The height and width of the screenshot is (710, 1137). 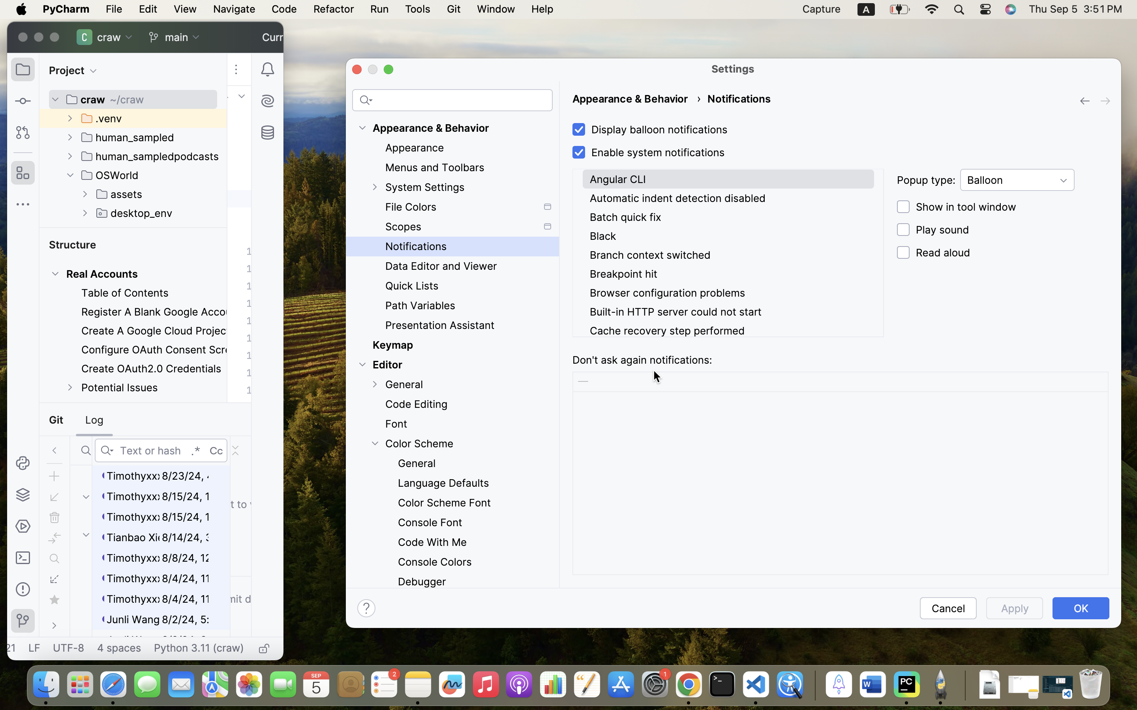 What do you see at coordinates (1017, 180) in the screenshot?
I see `Balloon` at bounding box center [1017, 180].